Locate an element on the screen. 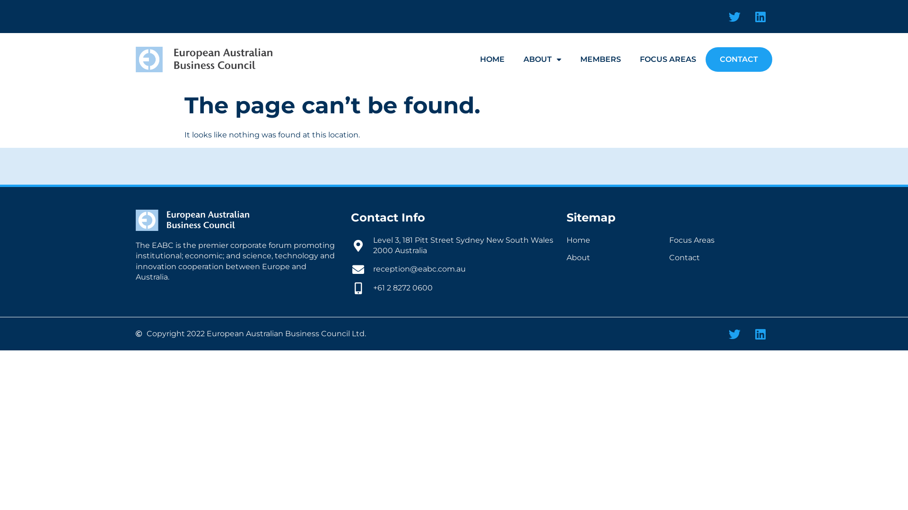  HOME is located at coordinates (492, 59).